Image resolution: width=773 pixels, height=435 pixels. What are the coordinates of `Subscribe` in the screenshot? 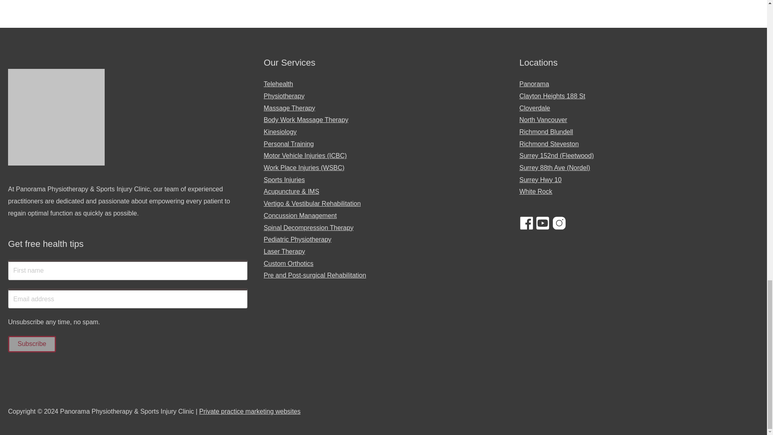 It's located at (31, 344).